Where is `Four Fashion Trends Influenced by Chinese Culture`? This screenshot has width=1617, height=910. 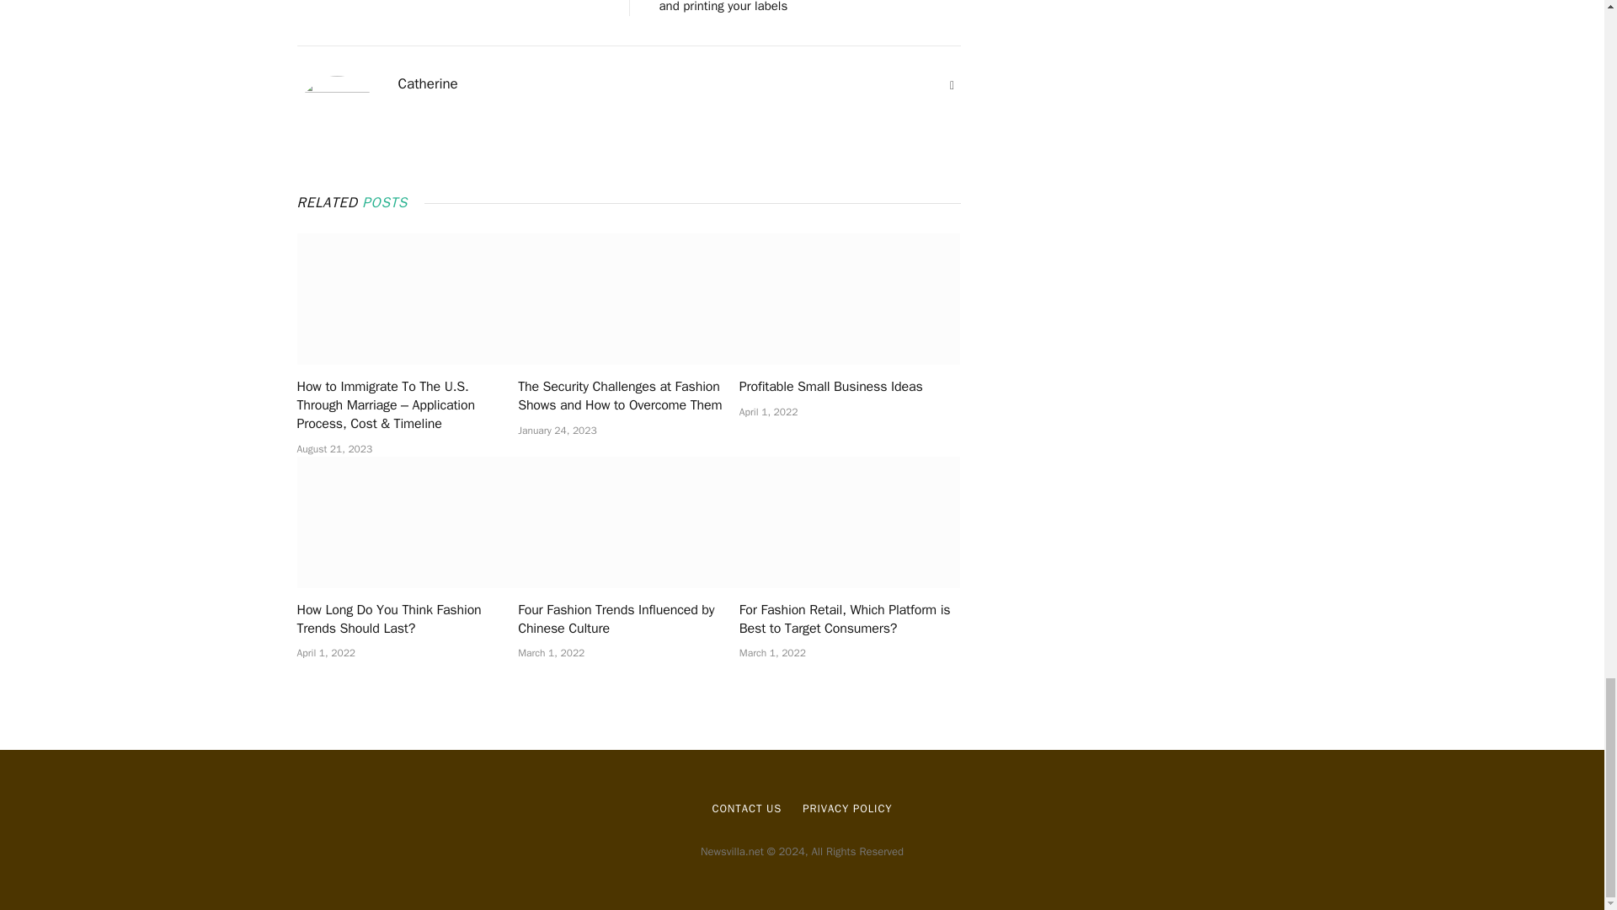 Four Fashion Trends Influenced by Chinese Culture is located at coordinates (628, 620).